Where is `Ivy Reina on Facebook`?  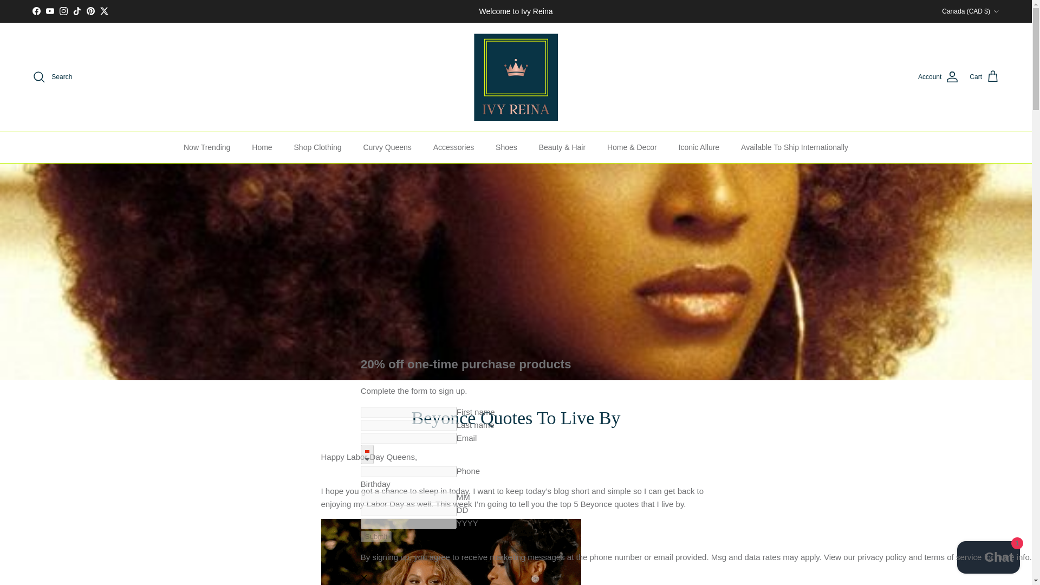
Ivy Reina on Facebook is located at coordinates (36, 11).